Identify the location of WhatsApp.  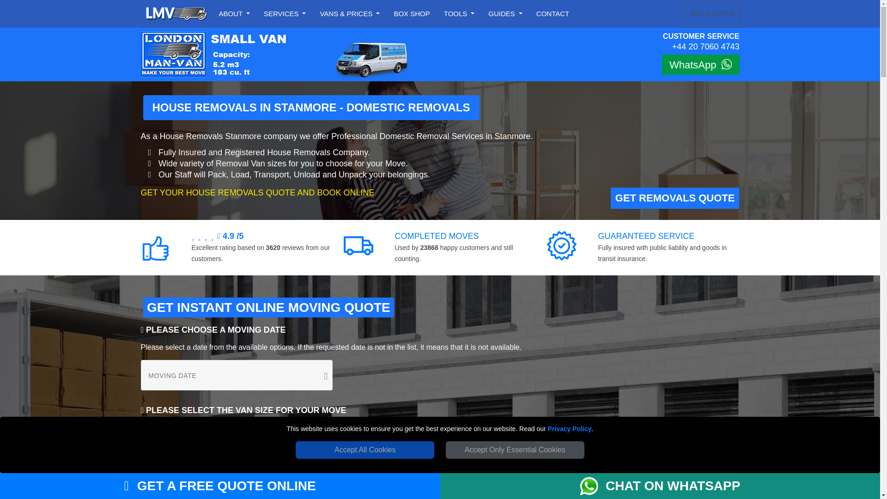
(700, 65).